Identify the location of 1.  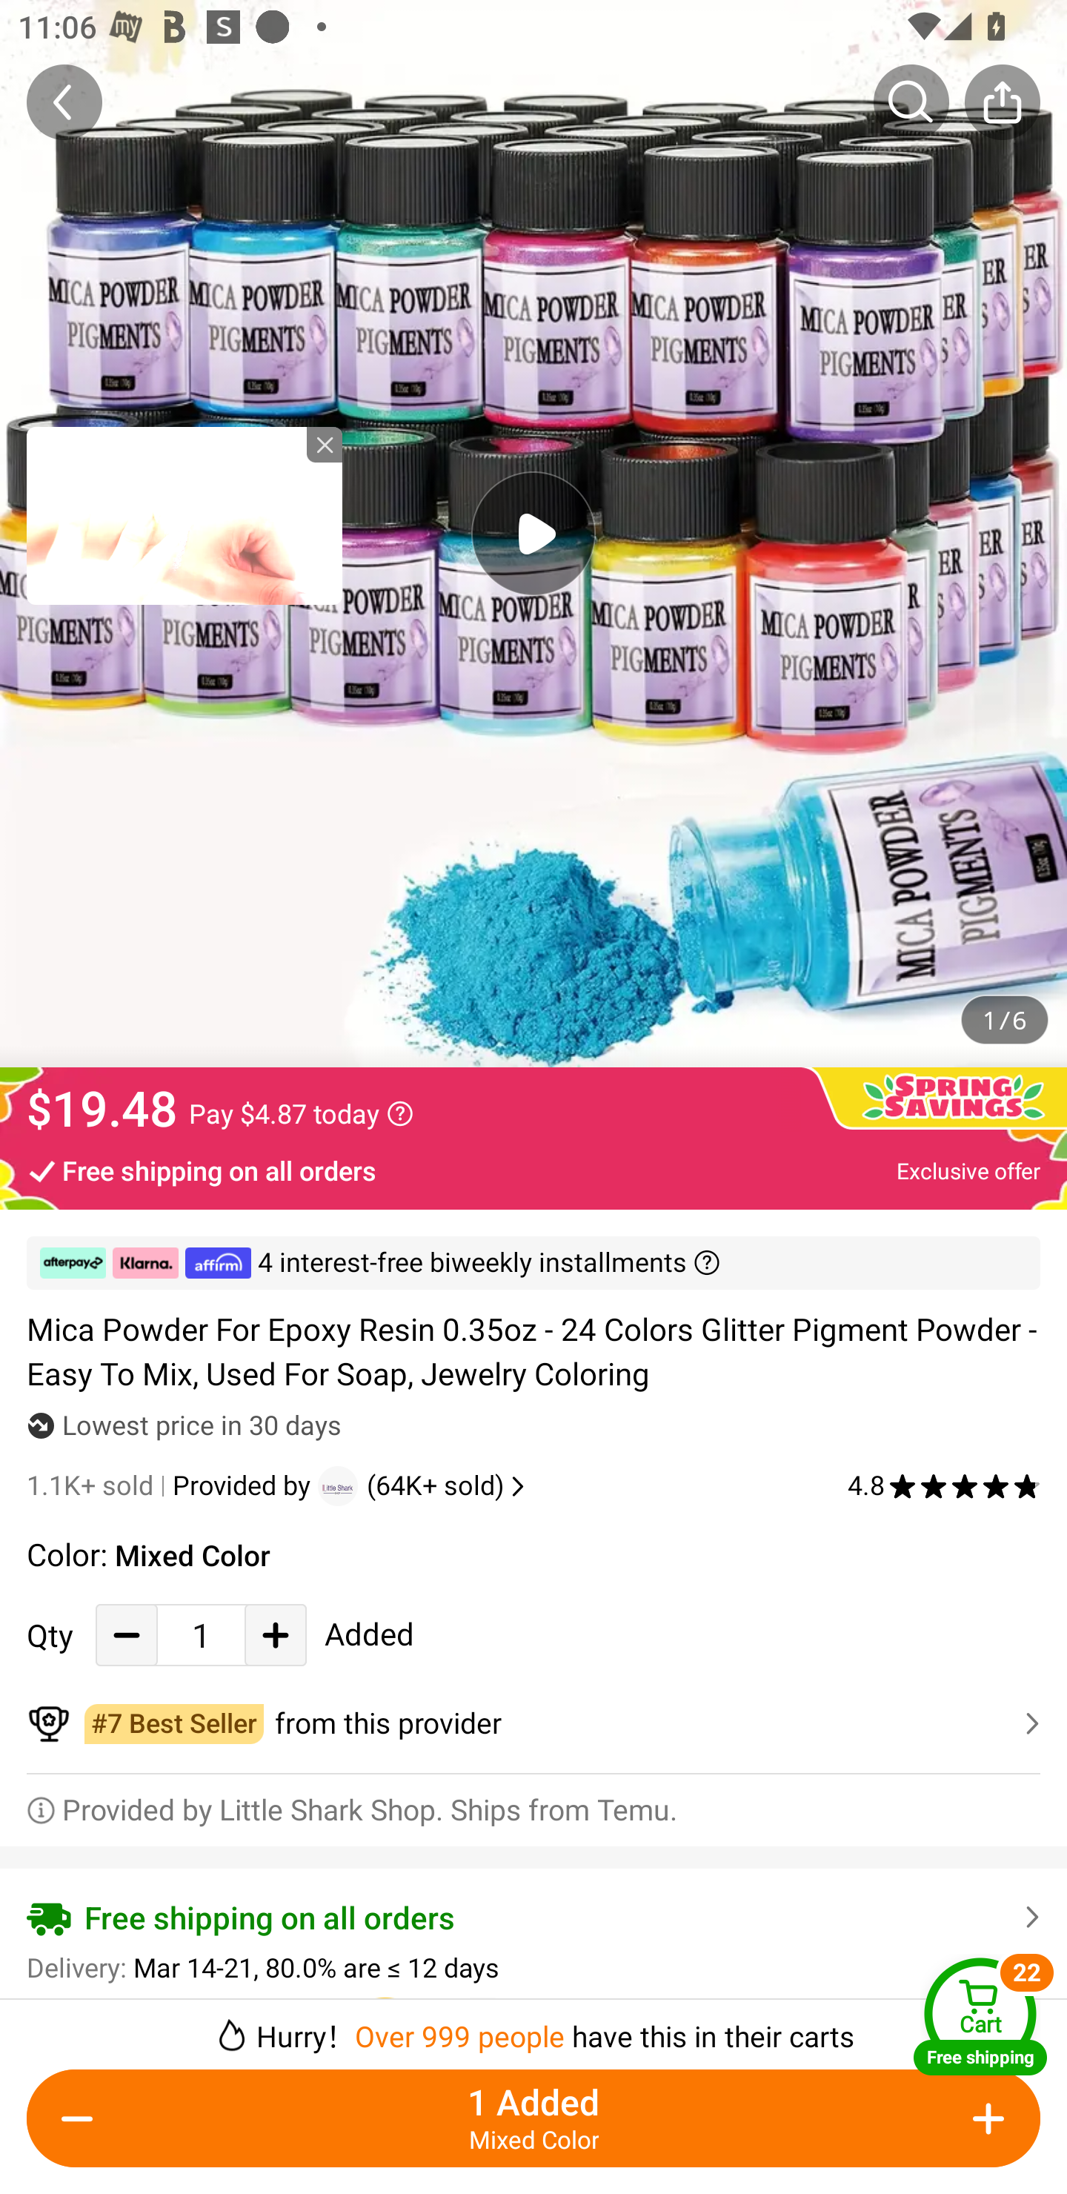
(201, 1634).